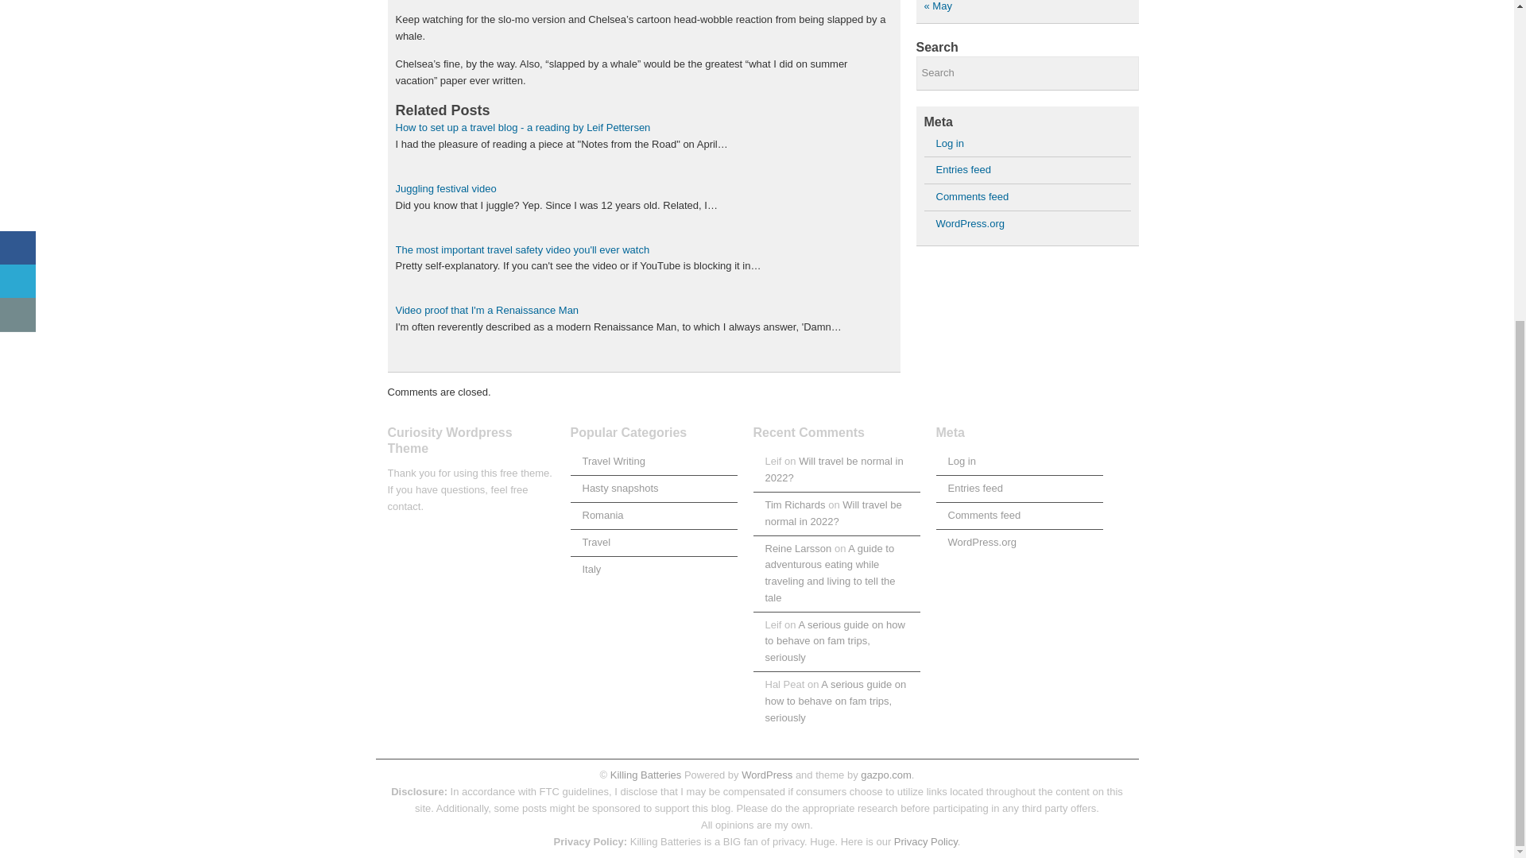 This screenshot has height=858, width=1526. Describe the element at coordinates (523, 127) in the screenshot. I see `How to set up a travel blog - a reading by Leif Pettersen` at that location.